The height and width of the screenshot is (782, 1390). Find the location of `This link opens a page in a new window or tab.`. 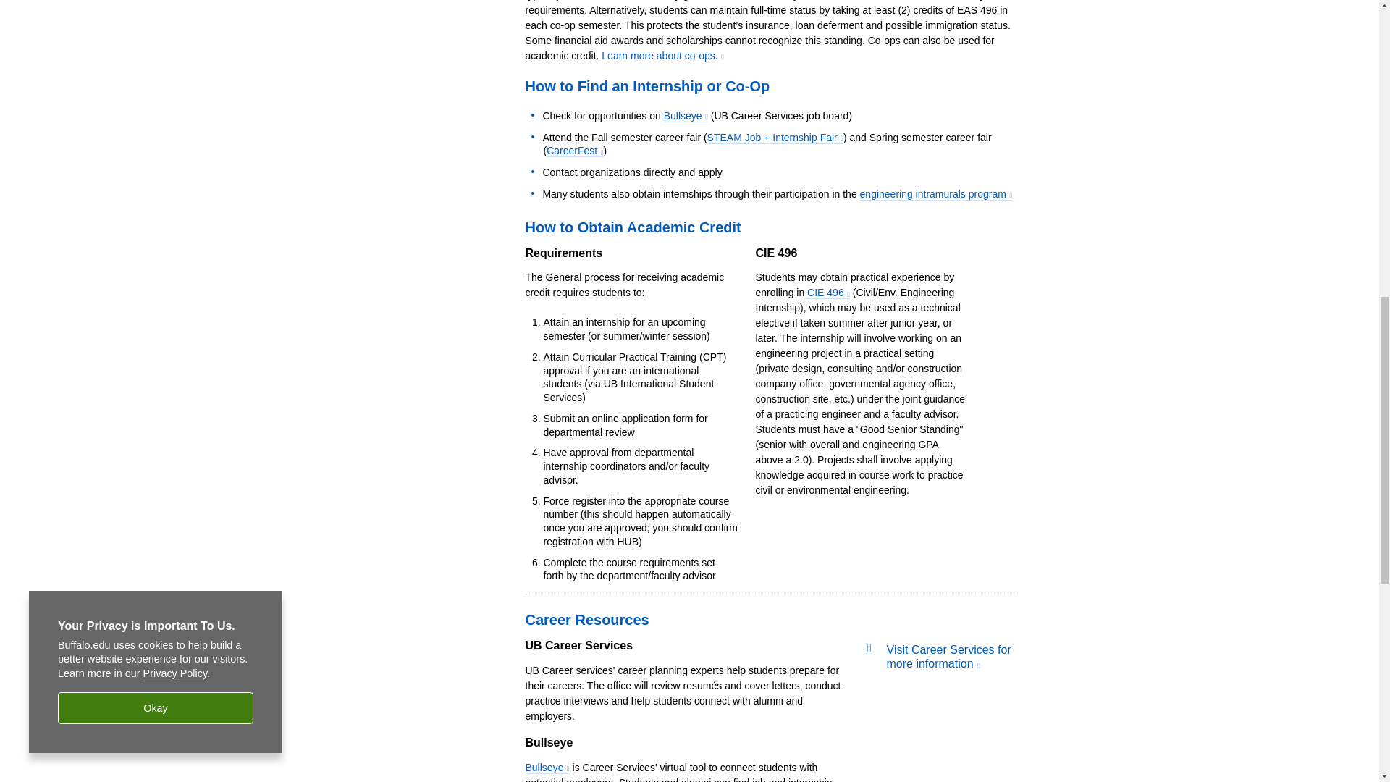

This link opens a page in a new window or tab. is located at coordinates (575, 151).